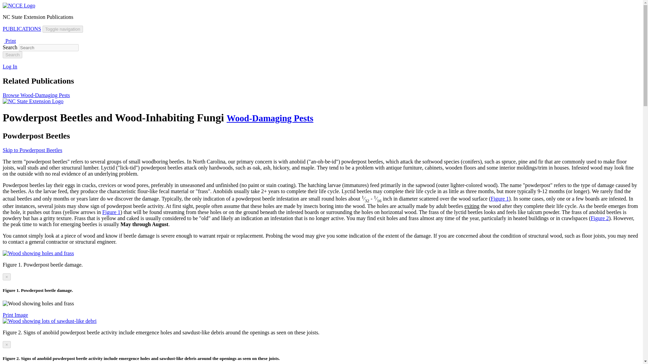 The width and height of the screenshot is (648, 364). I want to click on Print Image, so click(15, 315).